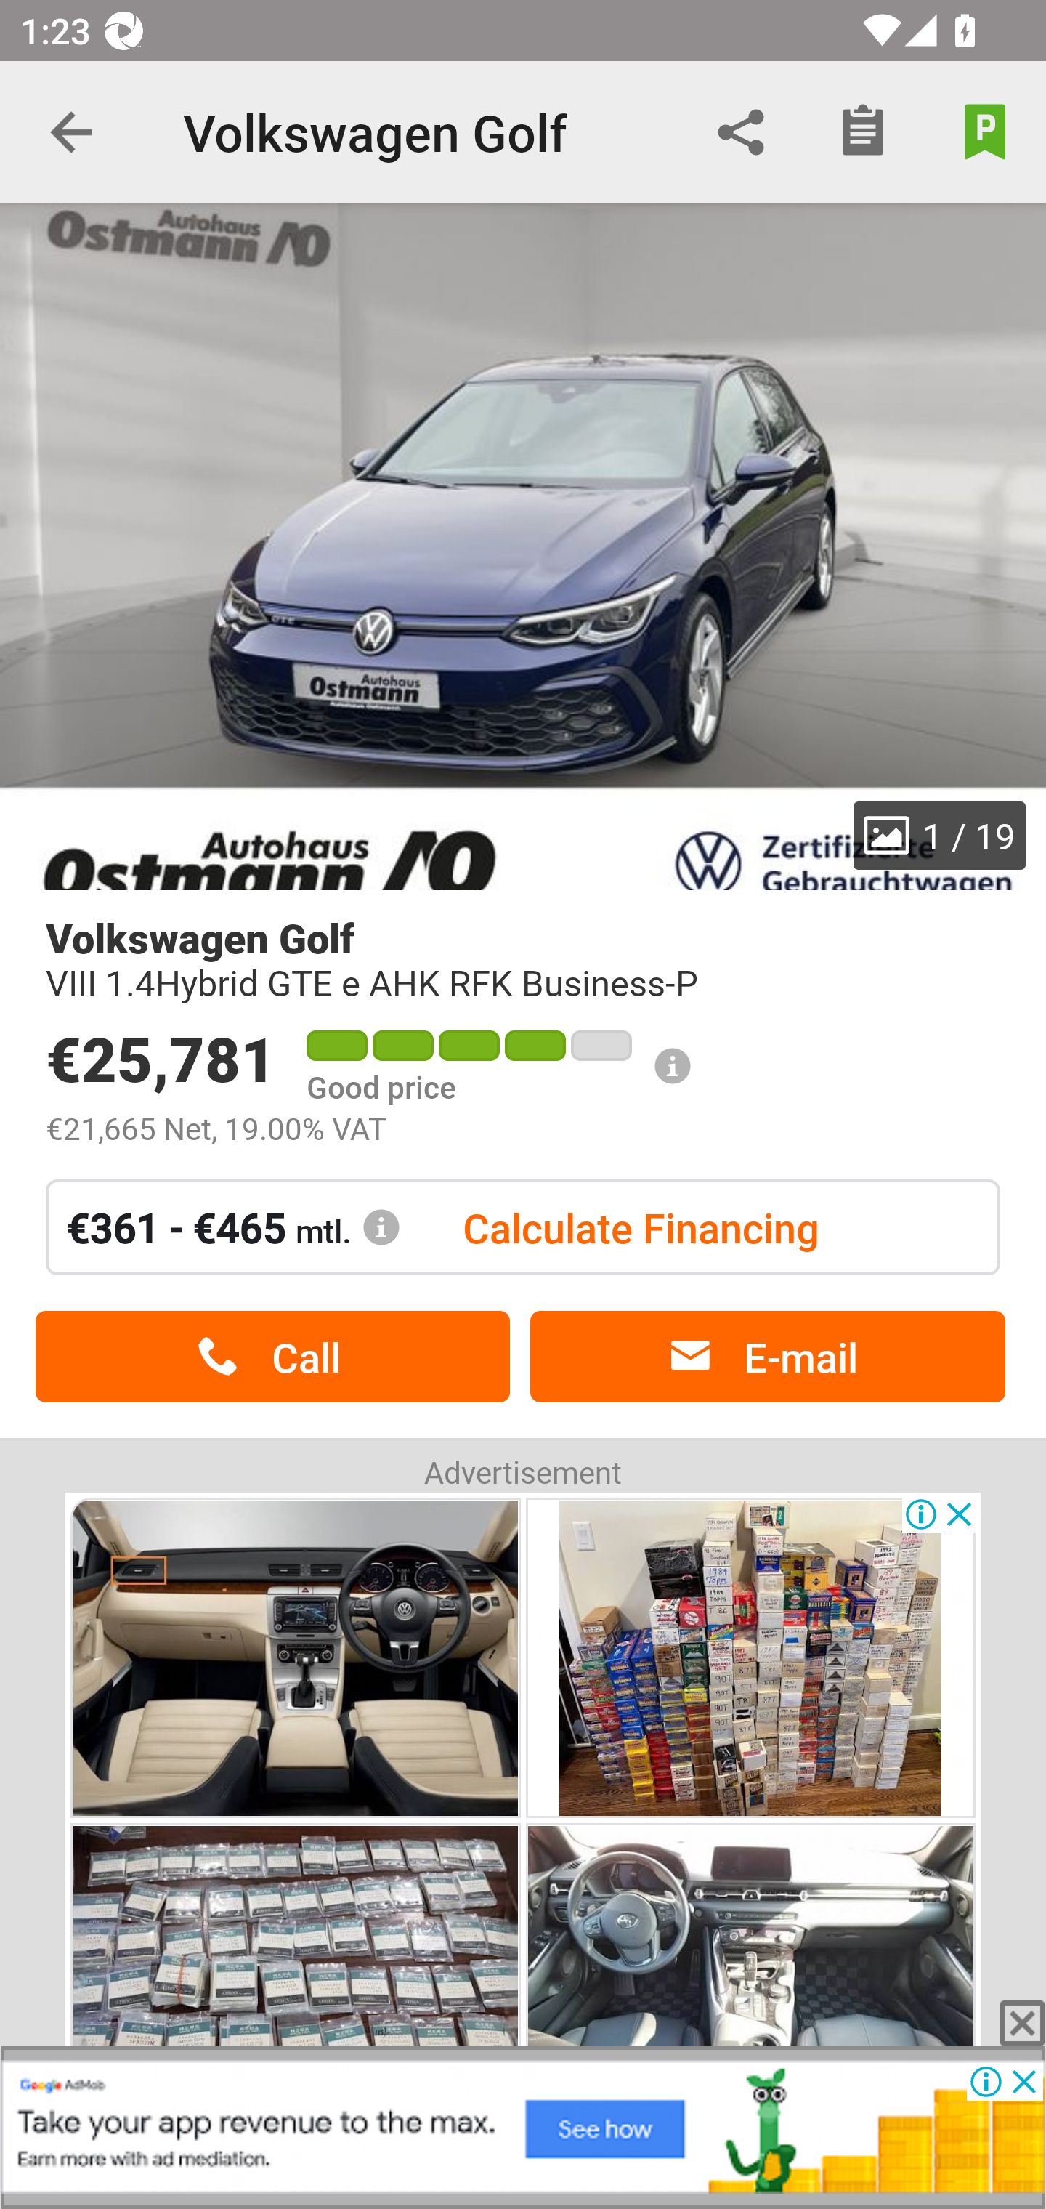  Describe the element at coordinates (985, 132) in the screenshot. I see `Park` at that location.